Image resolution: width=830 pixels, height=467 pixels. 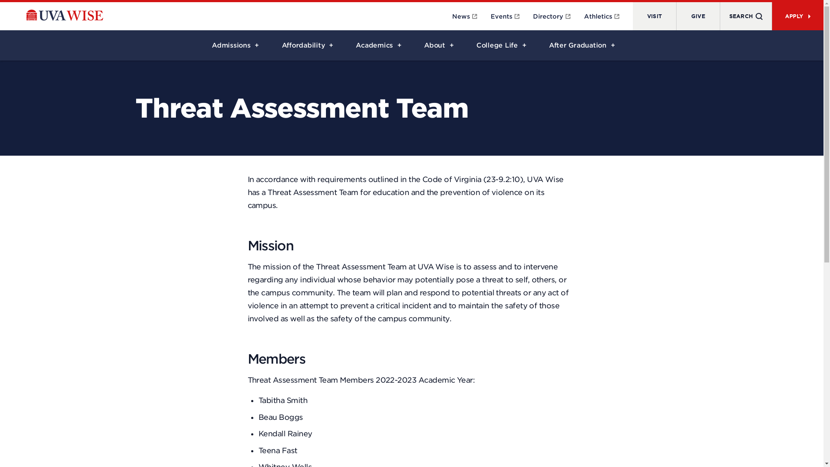 What do you see at coordinates (437, 46) in the screenshot?
I see `About` at bounding box center [437, 46].